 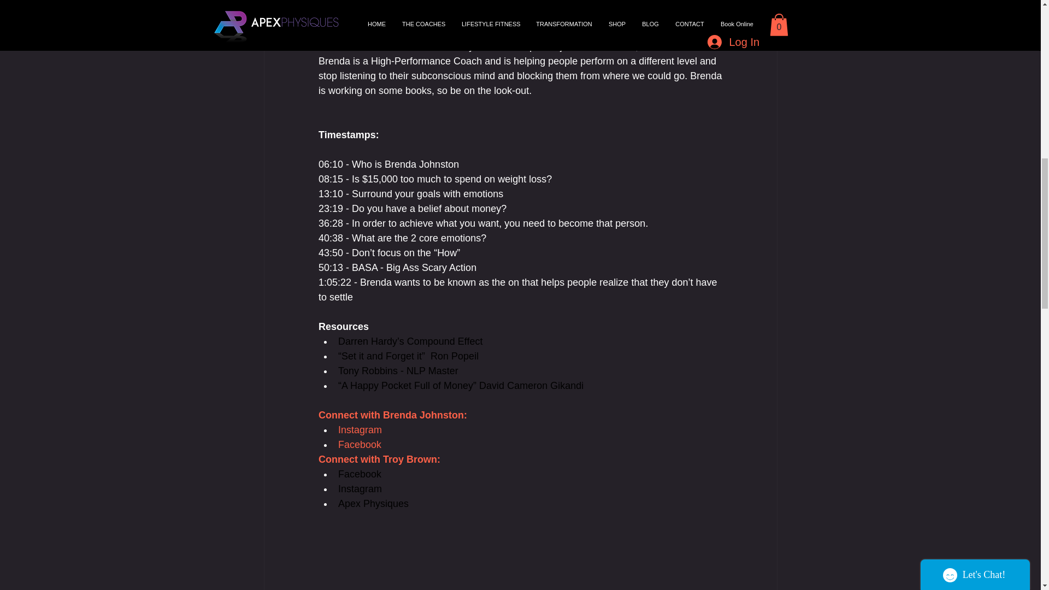 What do you see at coordinates (373, 504) in the screenshot?
I see `Apex Physiques` at bounding box center [373, 504].